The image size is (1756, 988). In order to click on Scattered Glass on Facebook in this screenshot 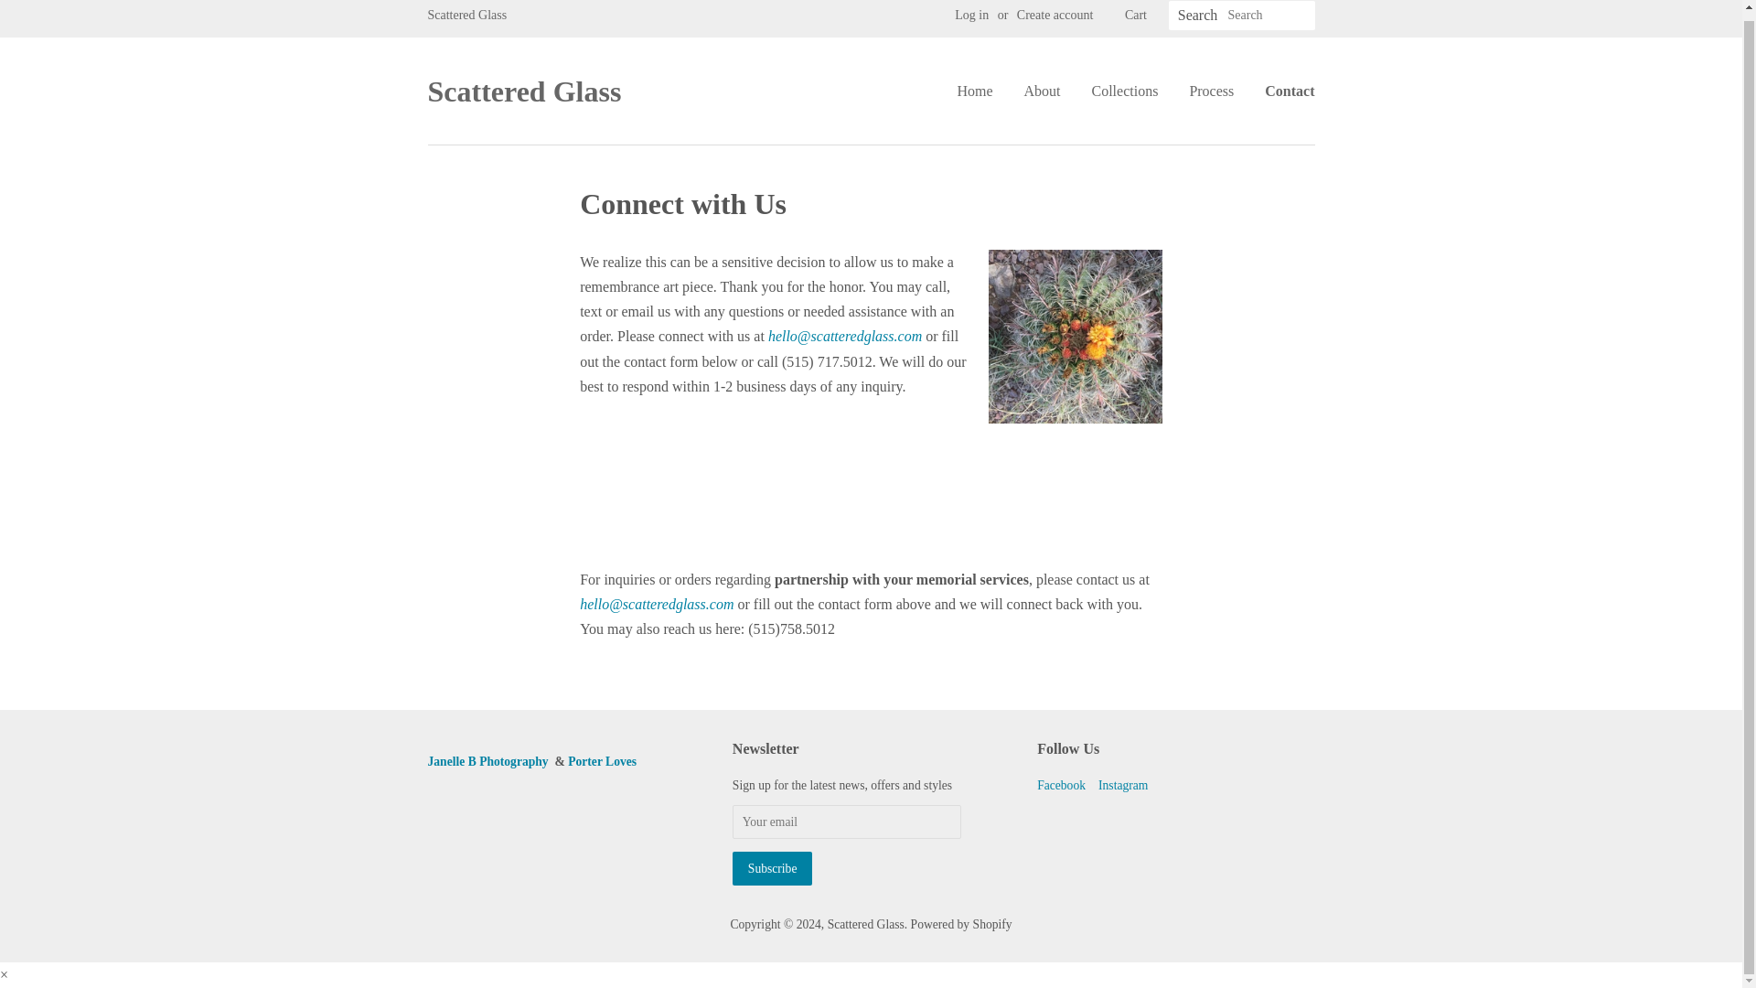, I will do `click(1061, 785)`.